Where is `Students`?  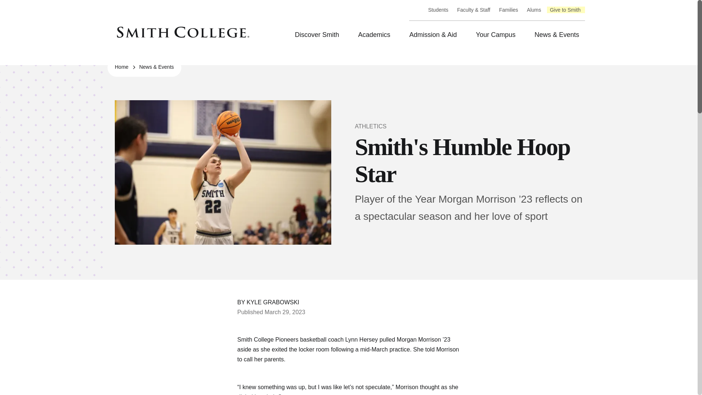
Students is located at coordinates (438, 10).